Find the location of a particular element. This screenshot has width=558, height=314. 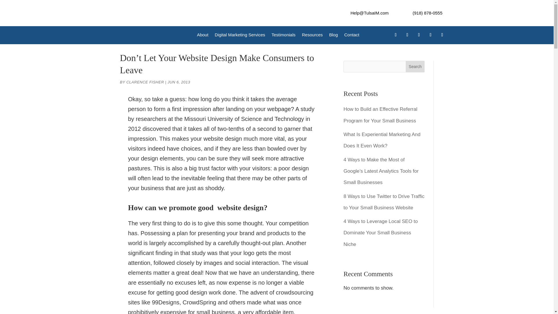

About is located at coordinates (202, 36).